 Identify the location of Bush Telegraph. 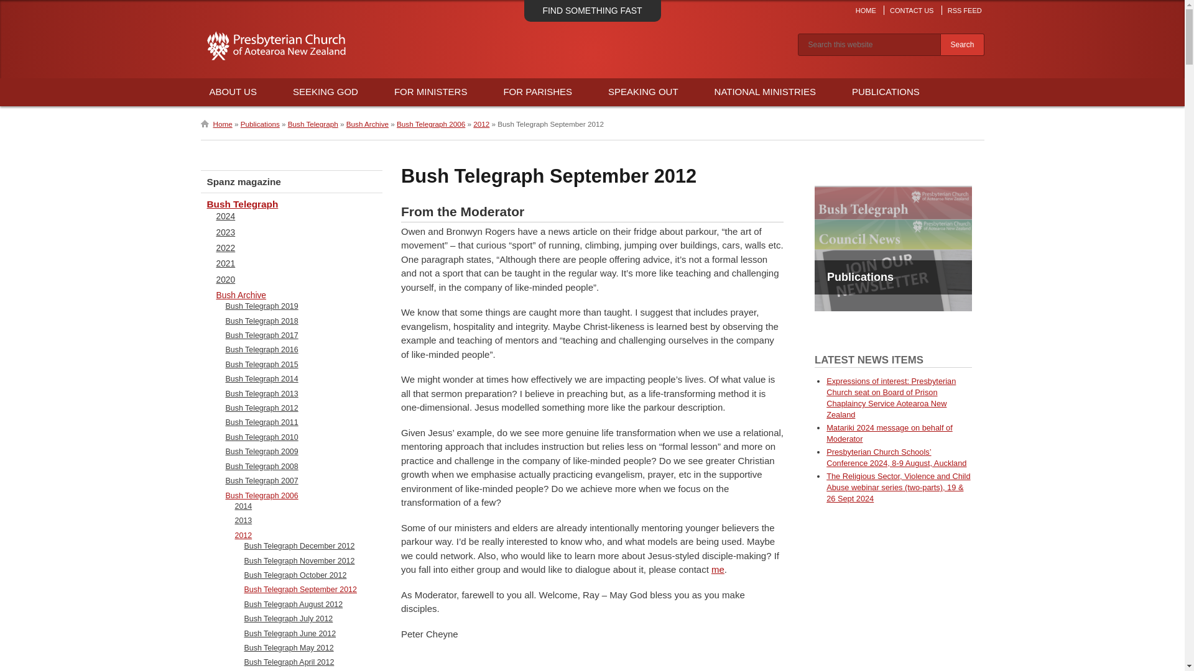
(312, 124).